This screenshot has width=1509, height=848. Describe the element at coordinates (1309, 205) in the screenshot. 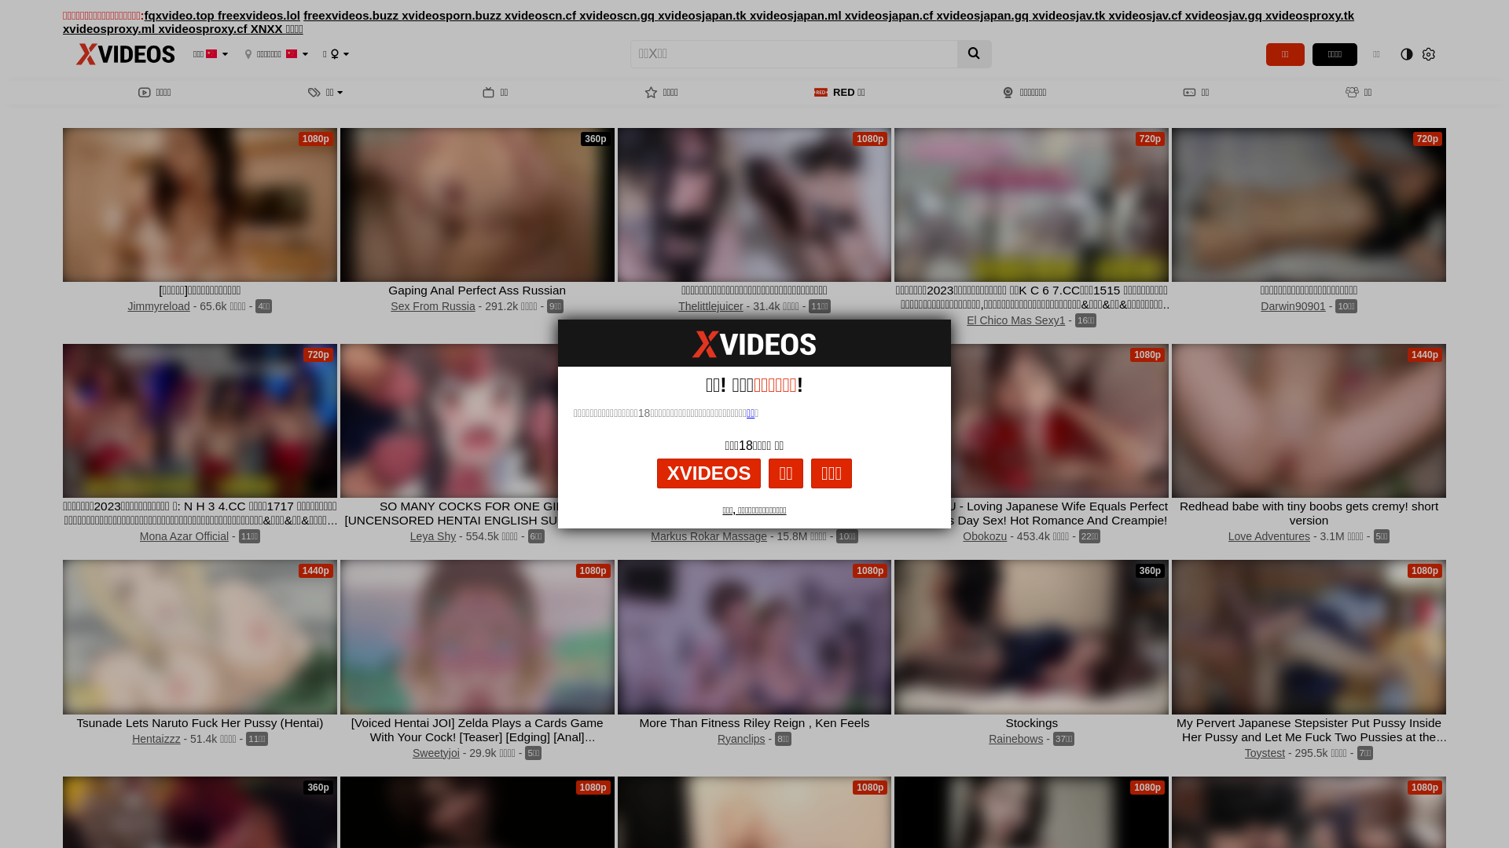

I see `720p` at that location.